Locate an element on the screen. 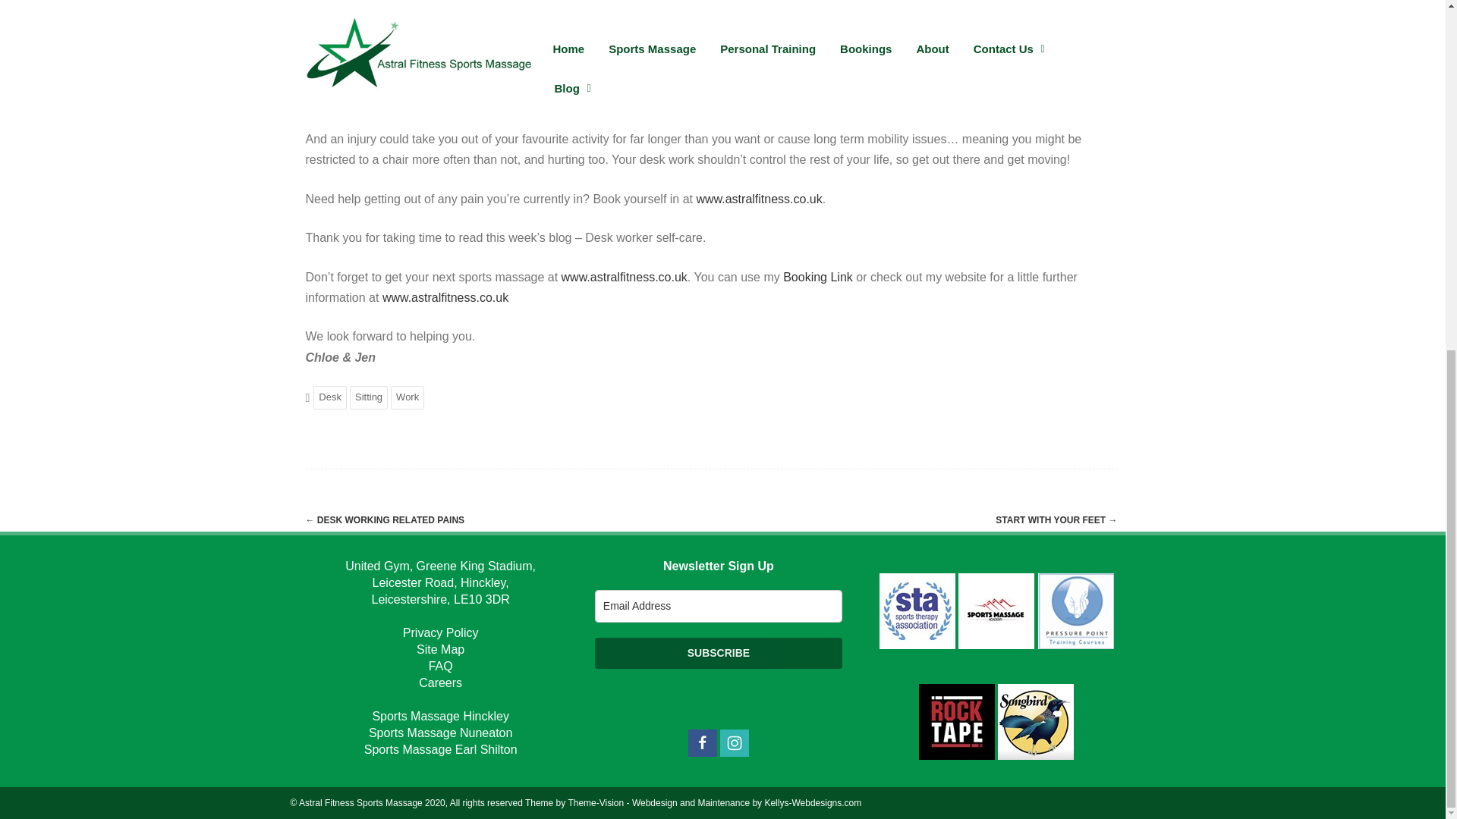 The image size is (1457, 819). www.astralfitness.co.uk is located at coordinates (624, 277).